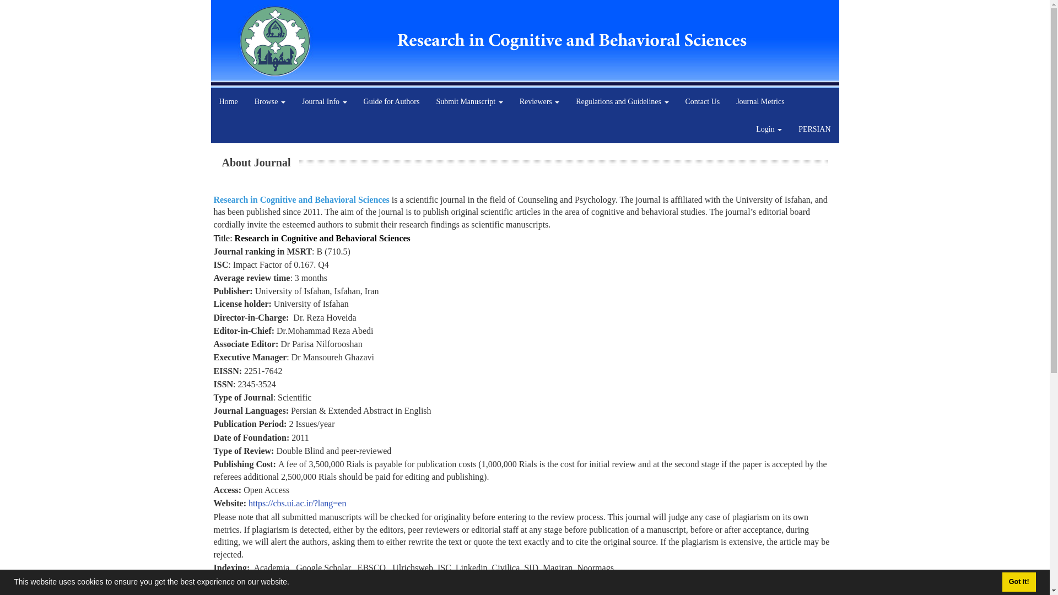  I want to click on Submit Manuscript, so click(469, 101).